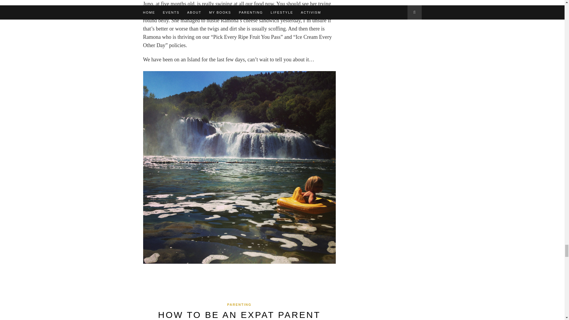 The height and width of the screenshot is (320, 569). Describe the element at coordinates (239, 304) in the screenshot. I see `View all posts in Parenting` at that location.